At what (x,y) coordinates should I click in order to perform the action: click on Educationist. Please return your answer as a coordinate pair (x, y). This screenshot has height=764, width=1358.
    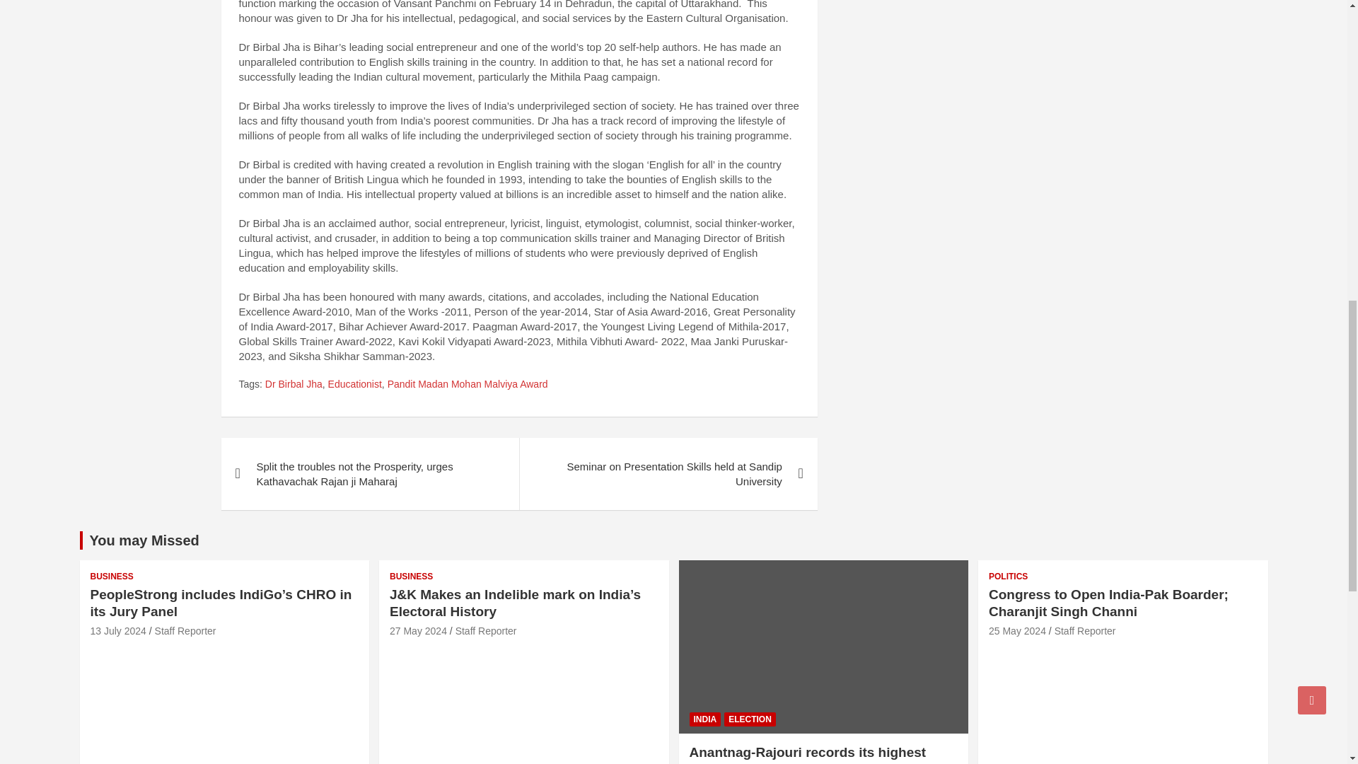
    Looking at the image, I should click on (355, 385).